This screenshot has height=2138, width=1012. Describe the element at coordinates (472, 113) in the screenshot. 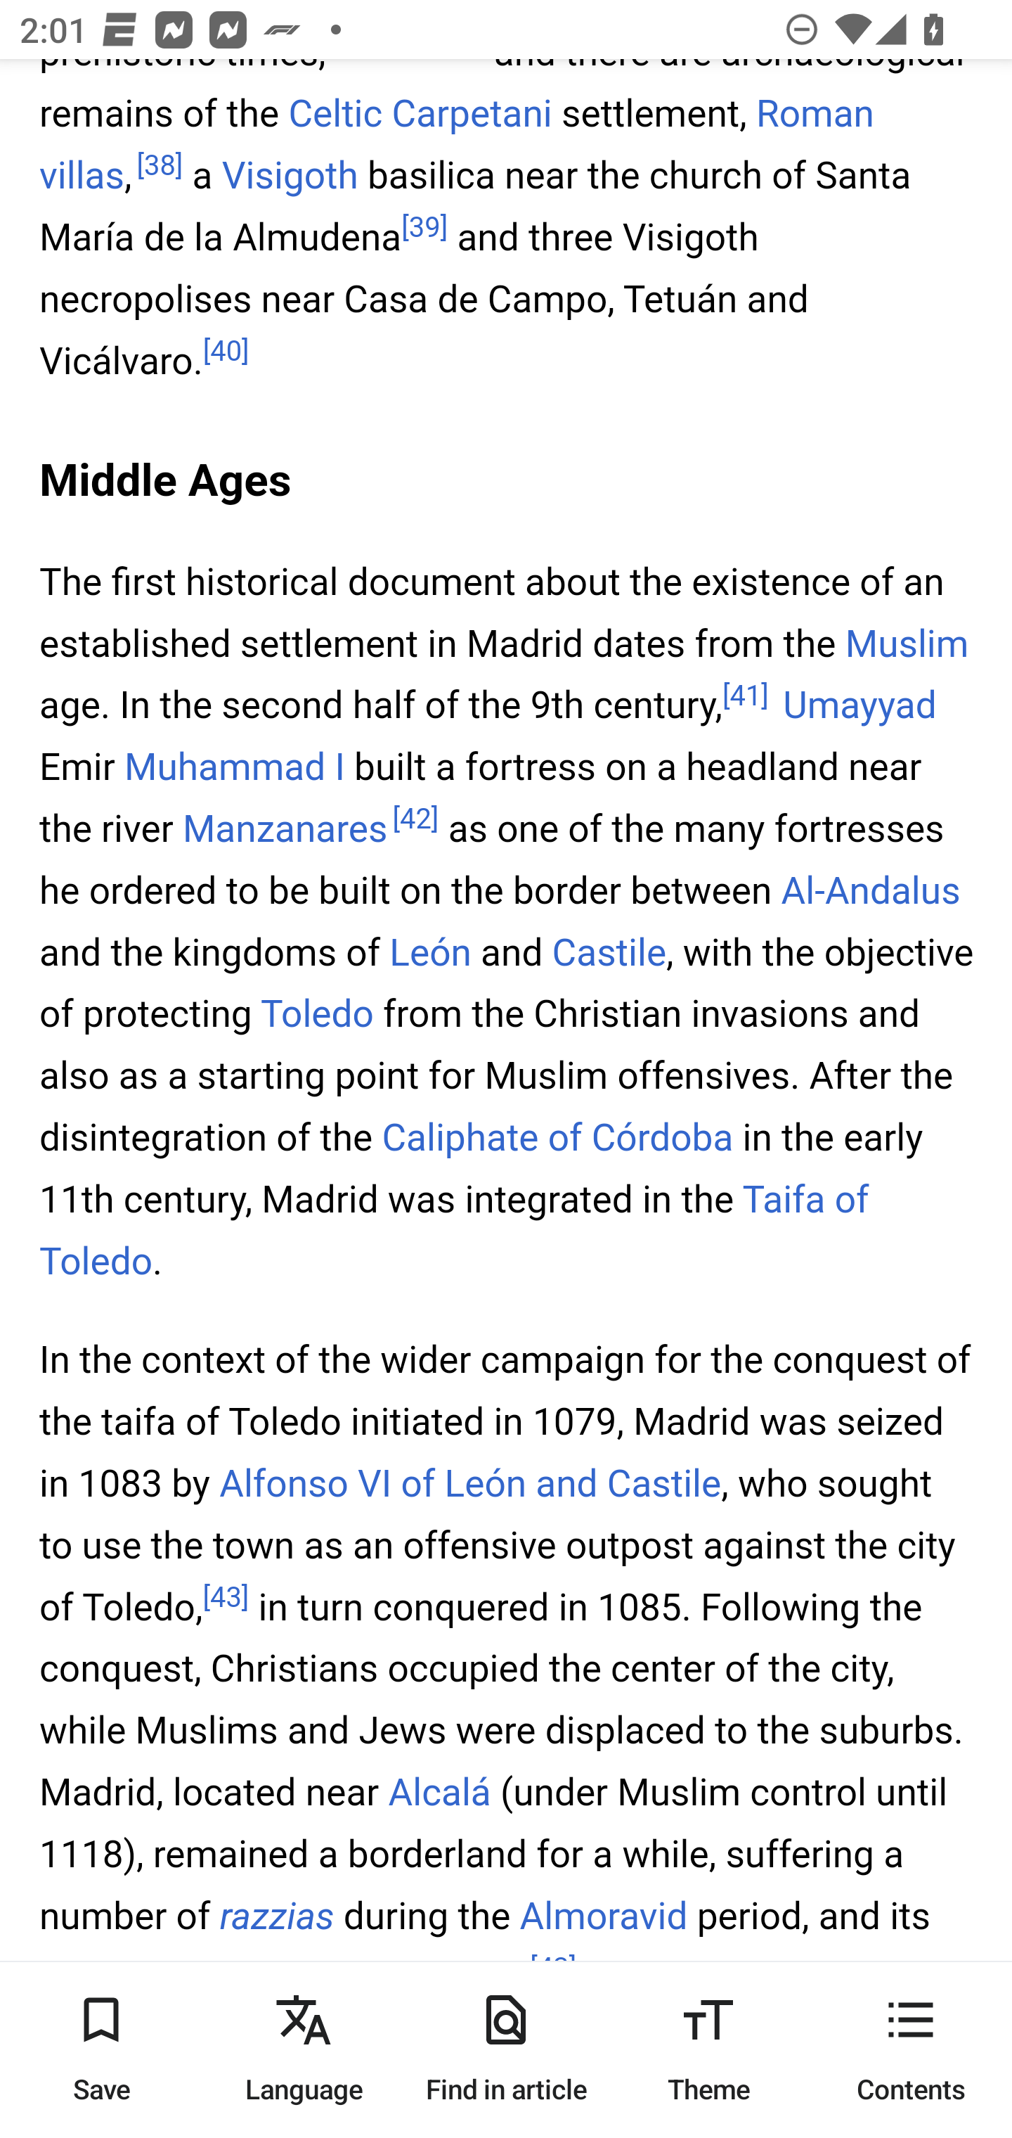

I see `Carpetani` at that location.